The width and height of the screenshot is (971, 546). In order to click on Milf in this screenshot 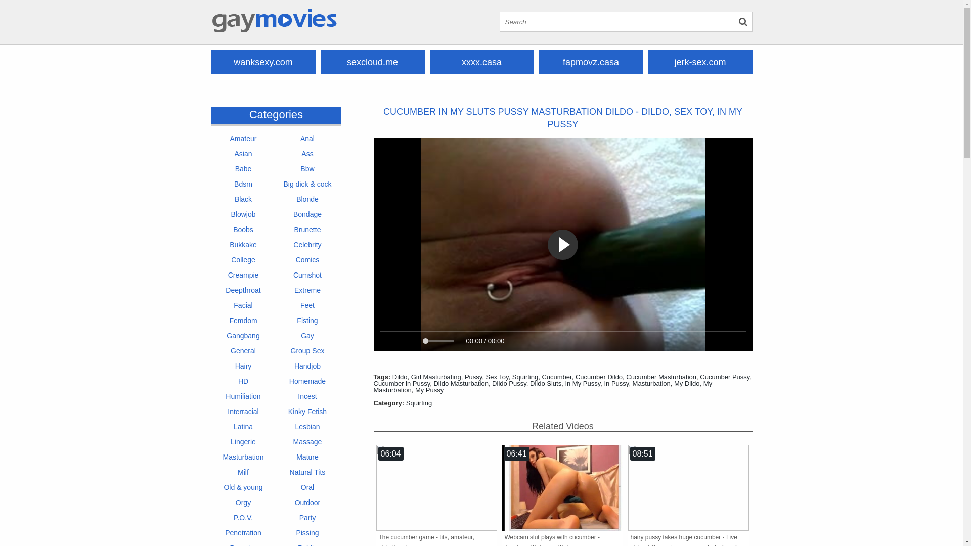, I will do `click(243, 472)`.